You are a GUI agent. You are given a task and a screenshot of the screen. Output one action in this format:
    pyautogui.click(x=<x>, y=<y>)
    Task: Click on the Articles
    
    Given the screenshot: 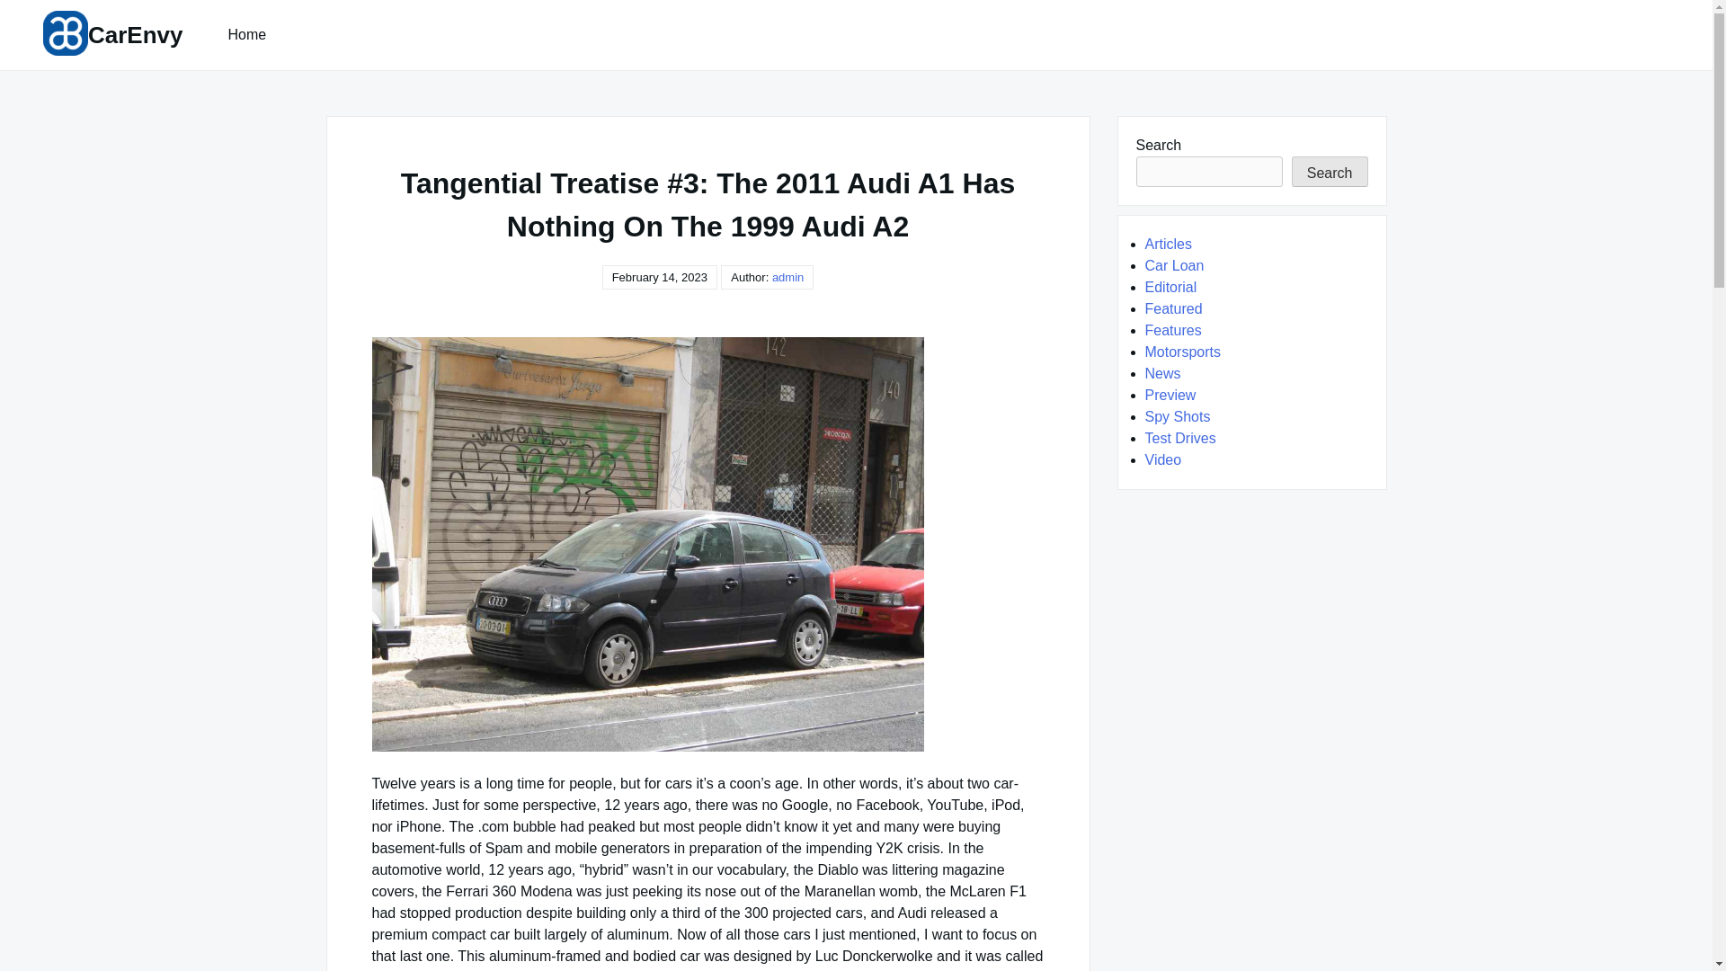 What is the action you would take?
    pyautogui.click(x=1169, y=244)
    